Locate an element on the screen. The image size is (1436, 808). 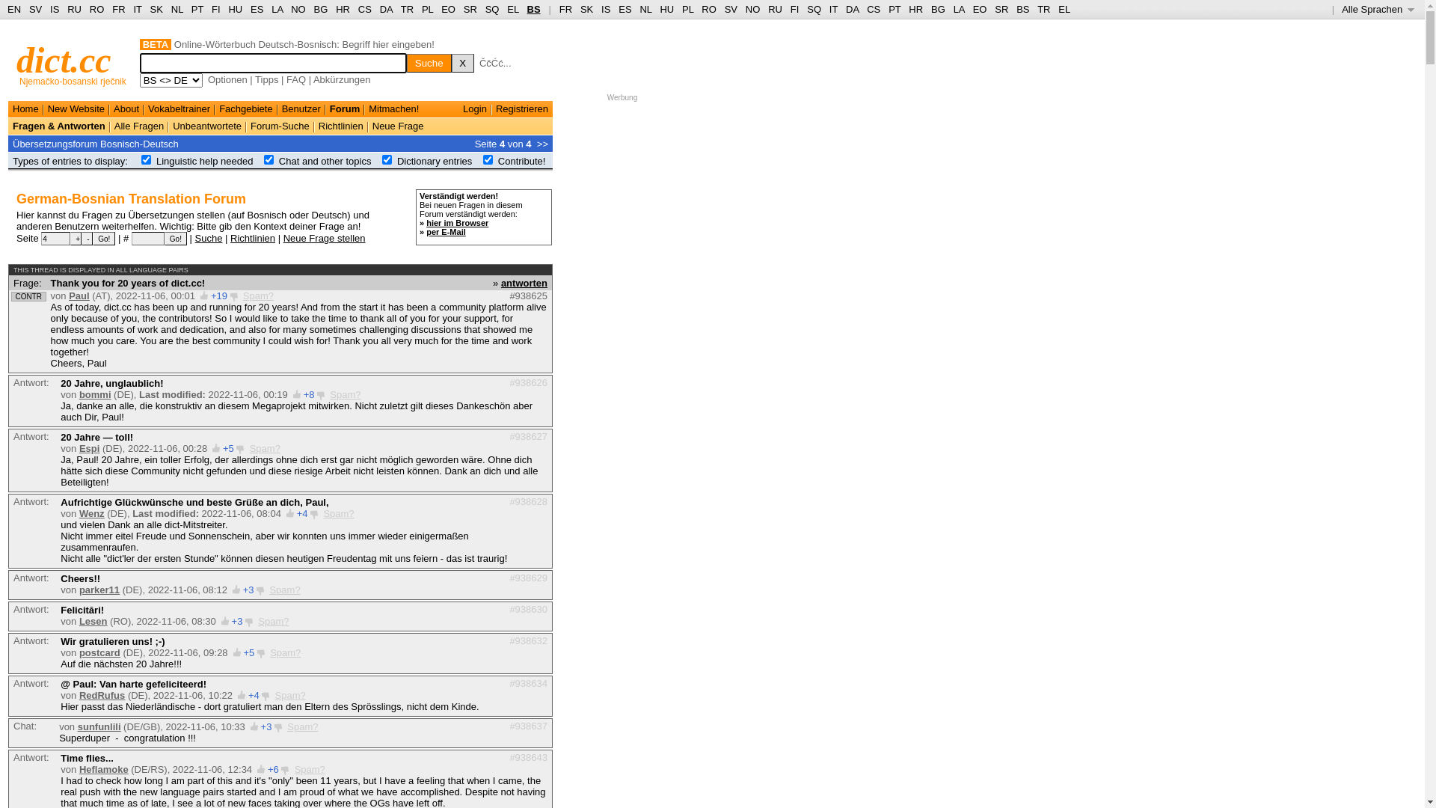
+4 is located at coordinates (302, 513).